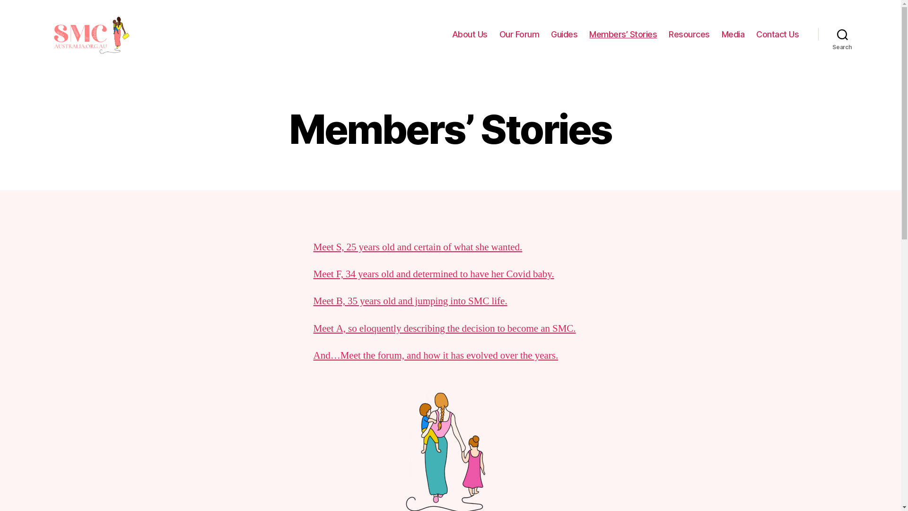 This screenshot has height=511, width=908. I want to click on Our Forum, so click(519, 35).